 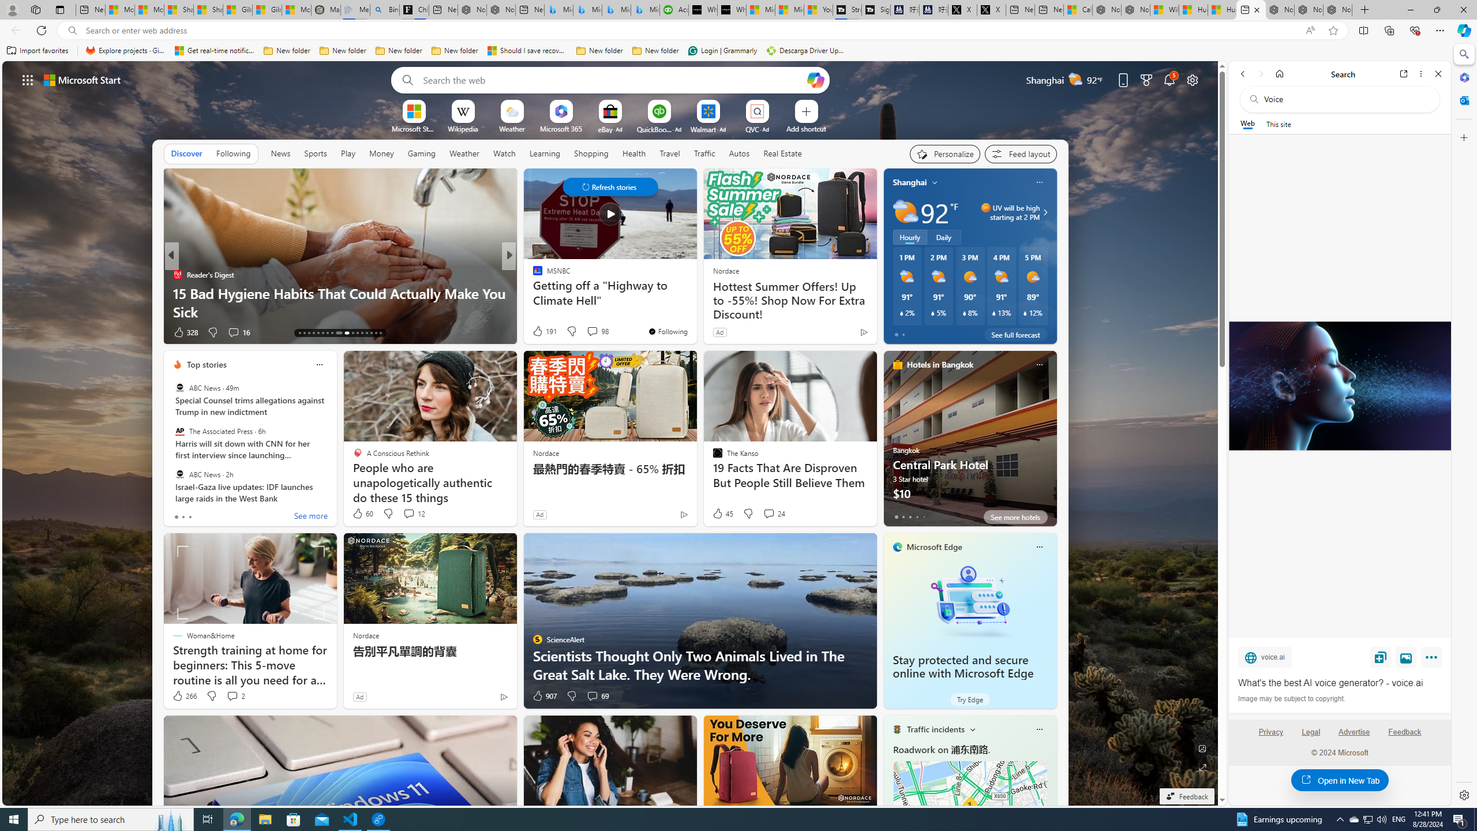 I want to click on Nordace - Siena Pro 15 Essential Set, so click(x=1338, y=10).